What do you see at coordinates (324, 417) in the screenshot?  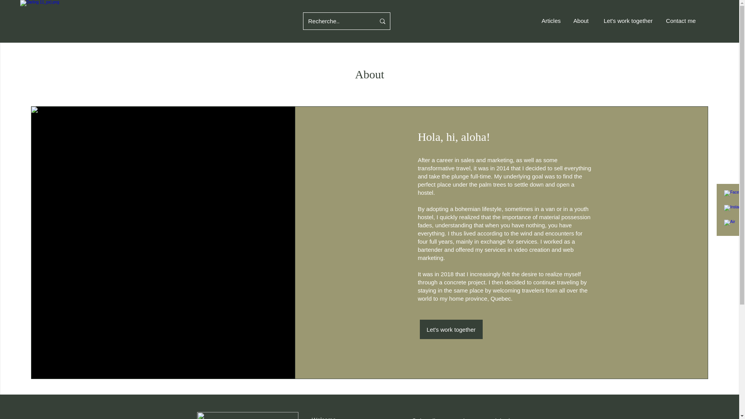 I see `Welcome` at bounding box center [324, 417].